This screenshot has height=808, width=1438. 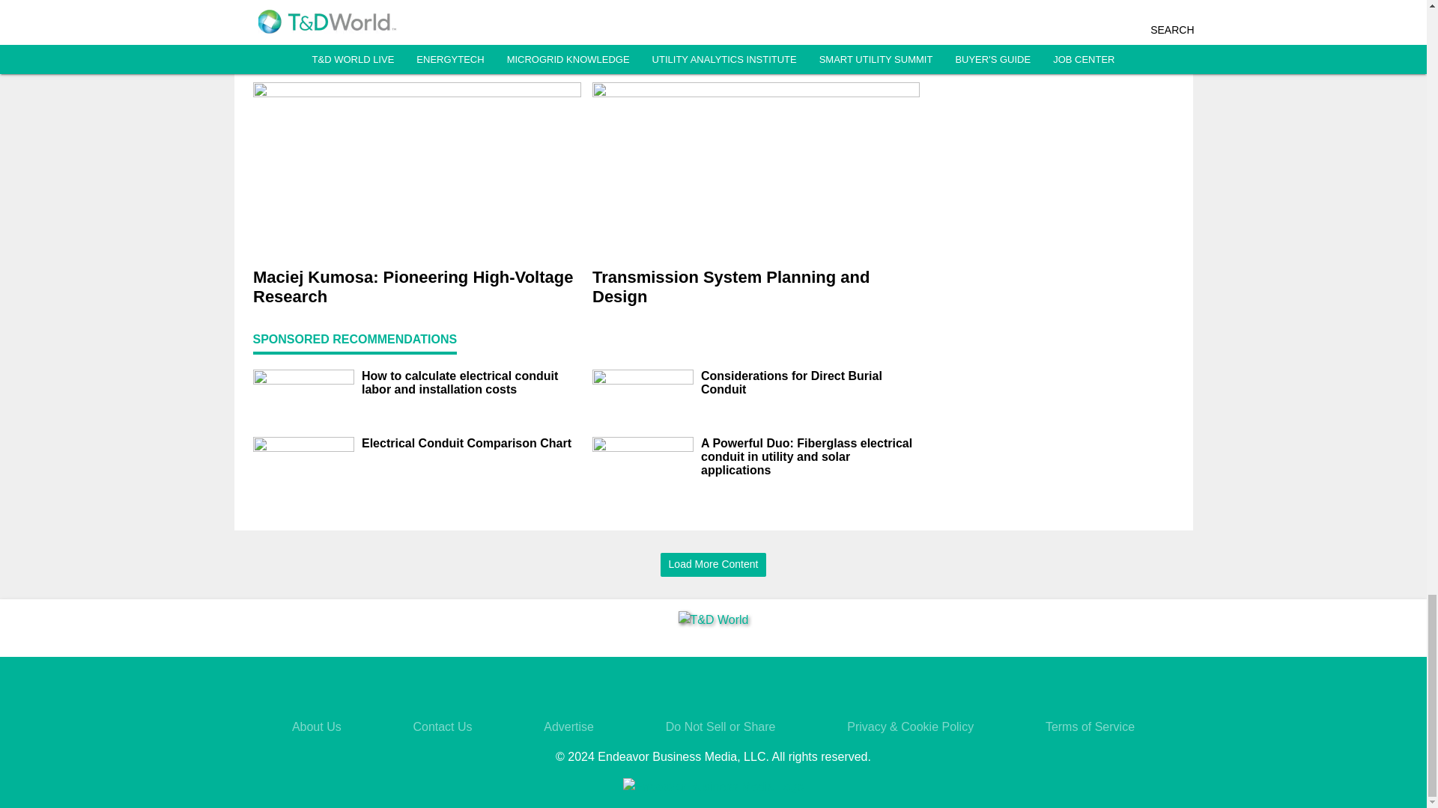 I want to click on Transmission System Planning and Design, so click(x=755, y=287).